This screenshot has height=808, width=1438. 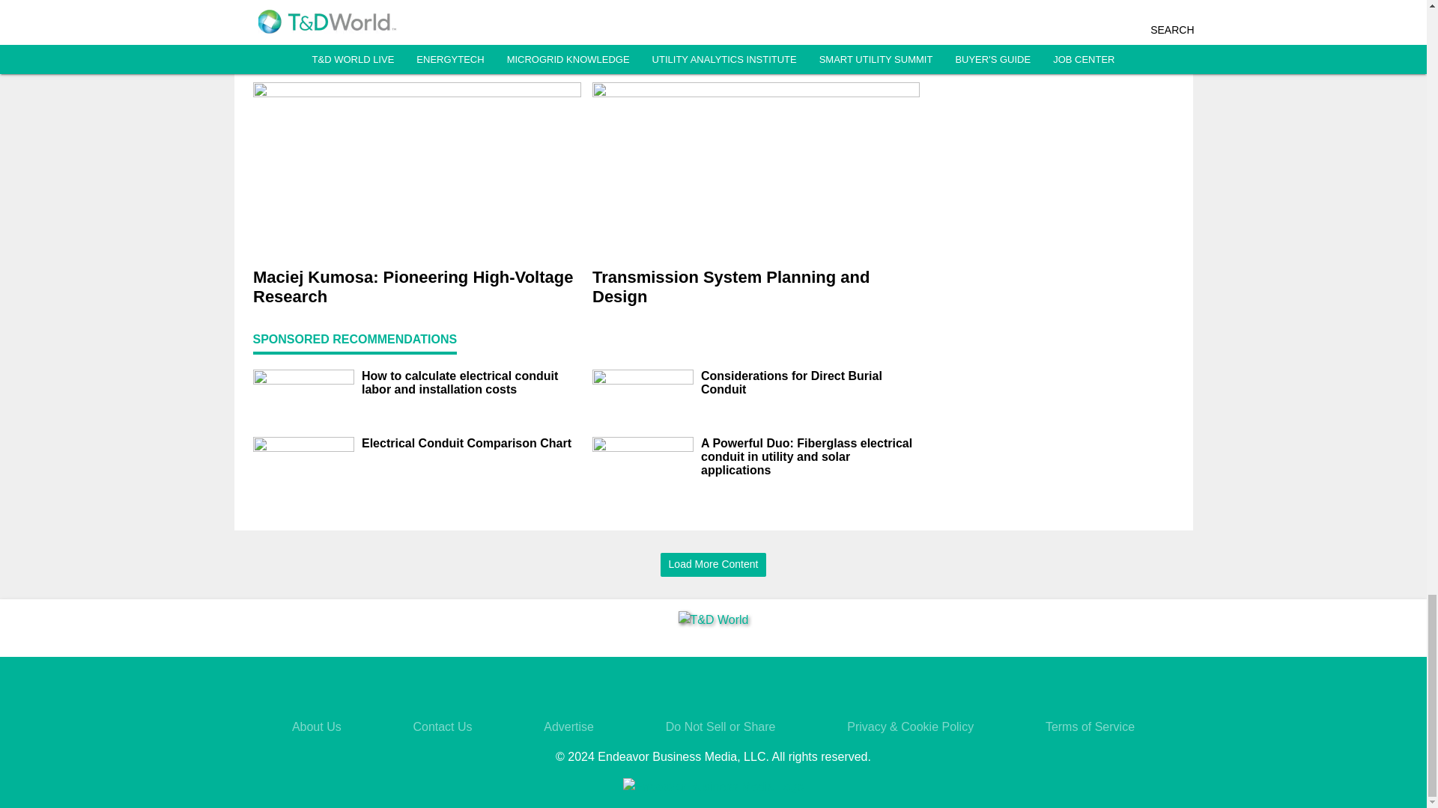 I want to click on Transmission System Planning and Design, so click(x=755, y=287).